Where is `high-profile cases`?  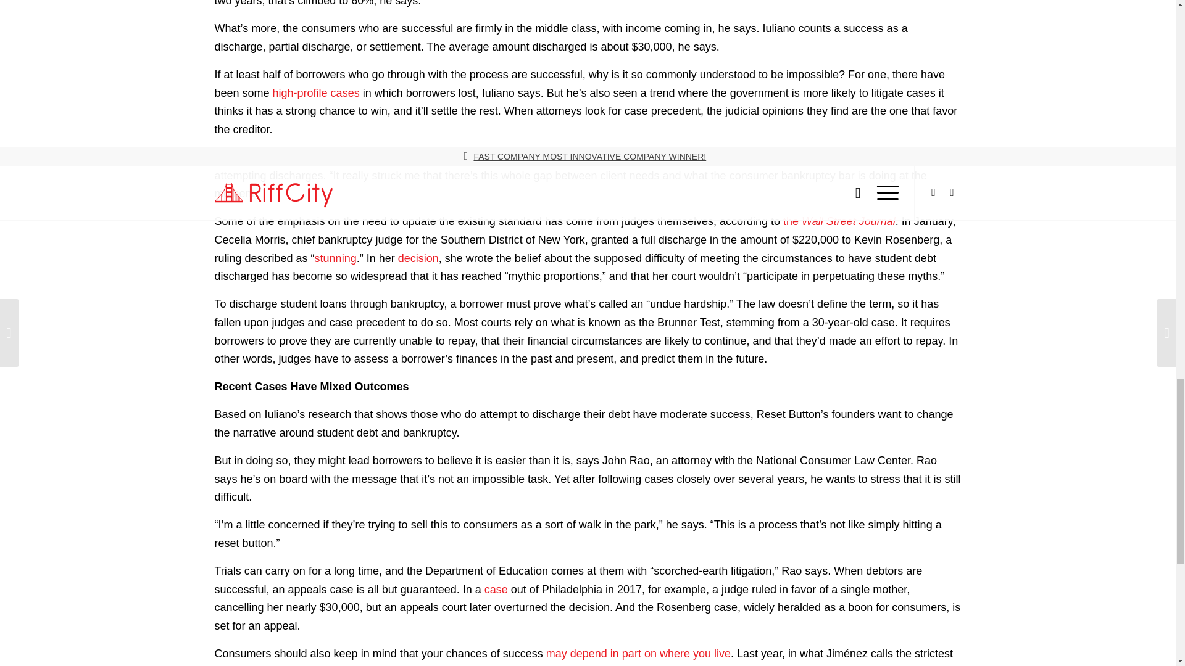 high-profile cases is located at coordinates (316, 92).